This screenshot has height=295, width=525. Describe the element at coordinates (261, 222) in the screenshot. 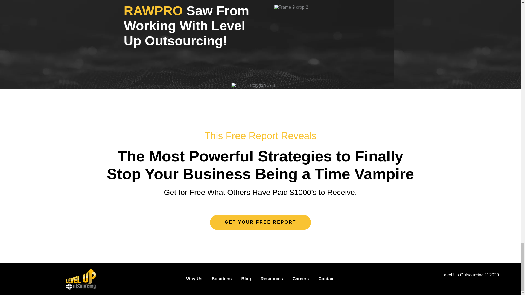

I see `GET YOUR FREE REPORT` at that location.